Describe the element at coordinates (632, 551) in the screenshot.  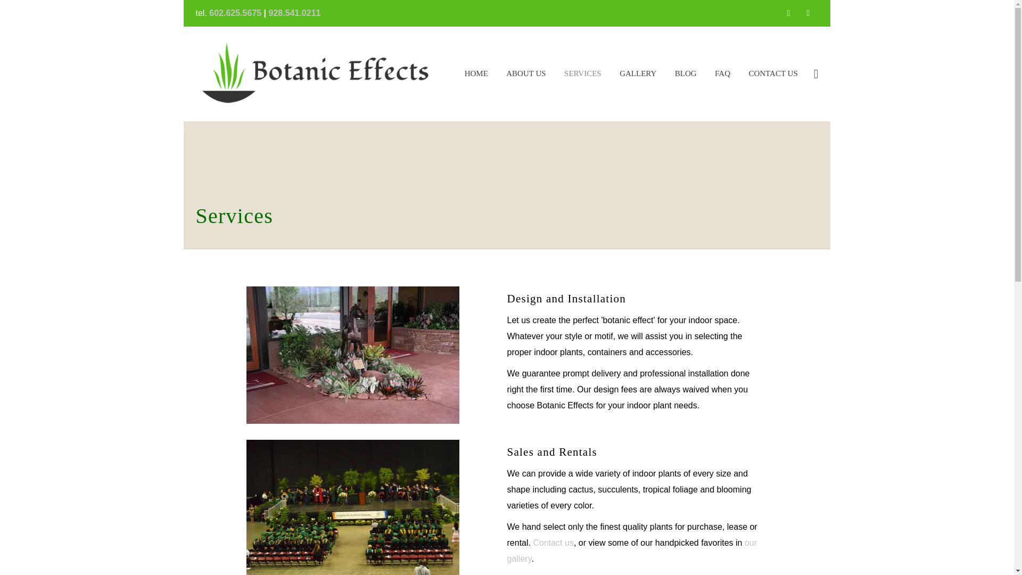
I see `our gallery` at that location.